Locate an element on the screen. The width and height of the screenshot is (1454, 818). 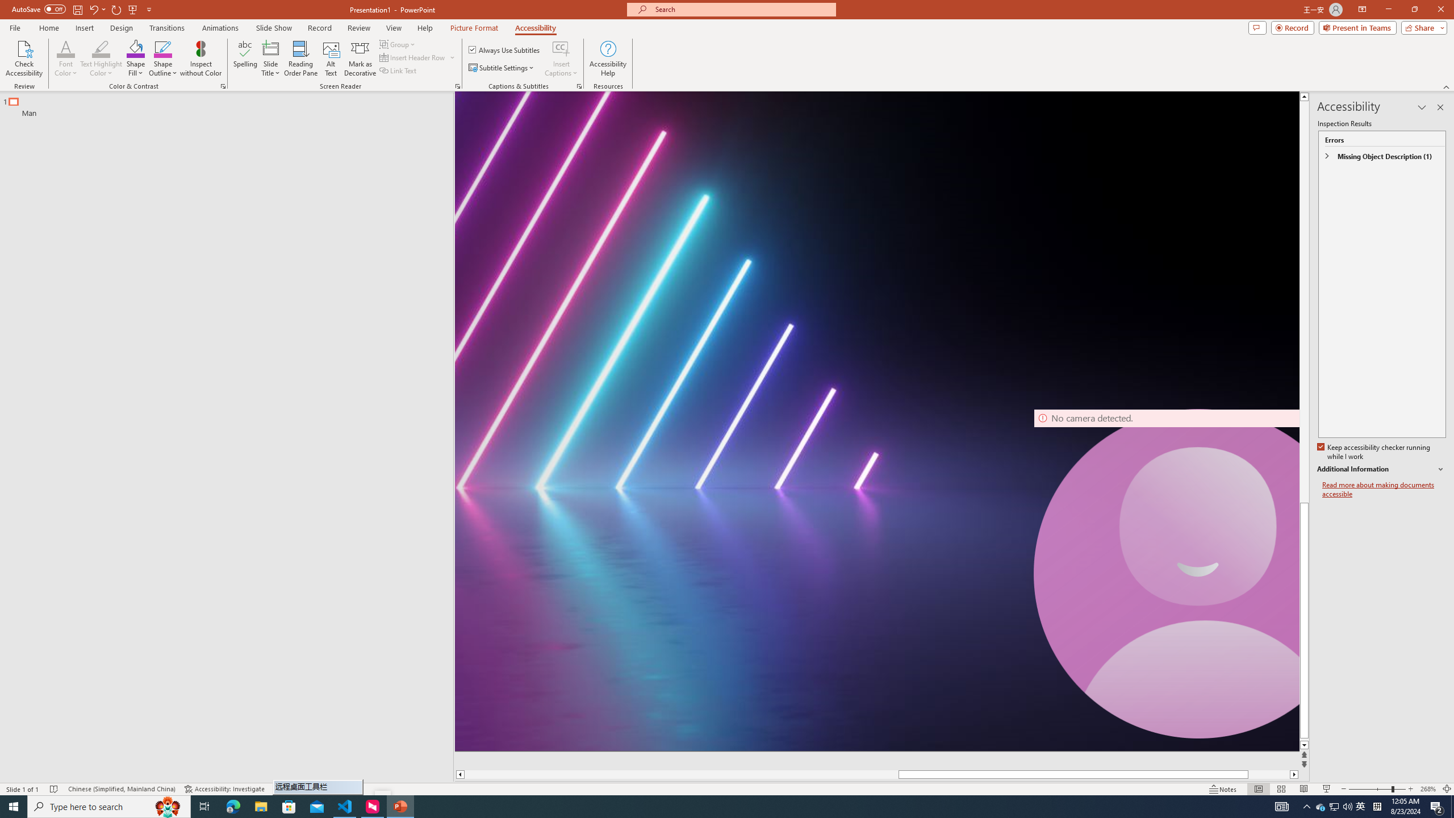
Read more about making documents accessible is located at coordinates (1384, 490).